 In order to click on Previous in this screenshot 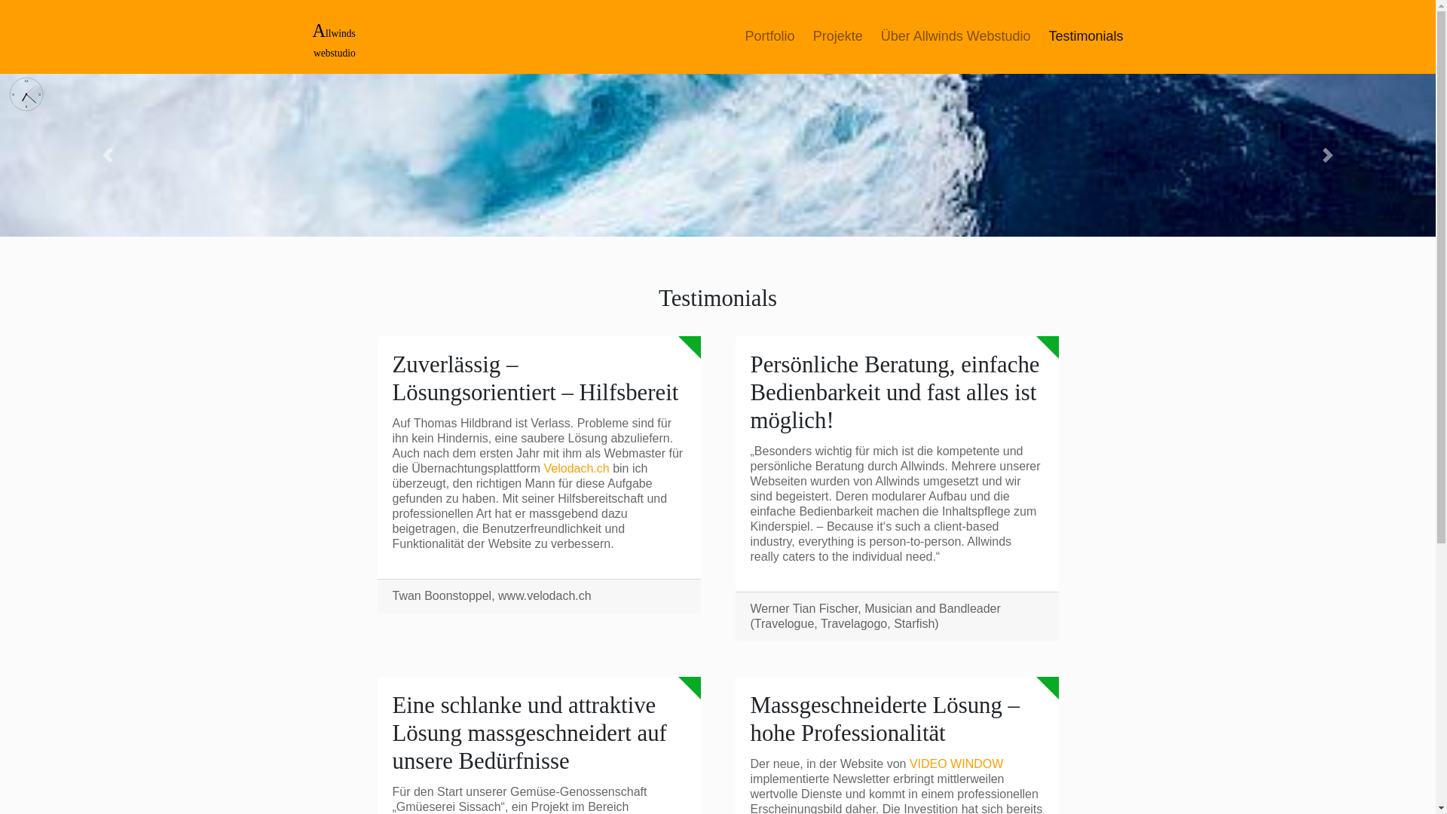, I will do `click(108, 155)`.